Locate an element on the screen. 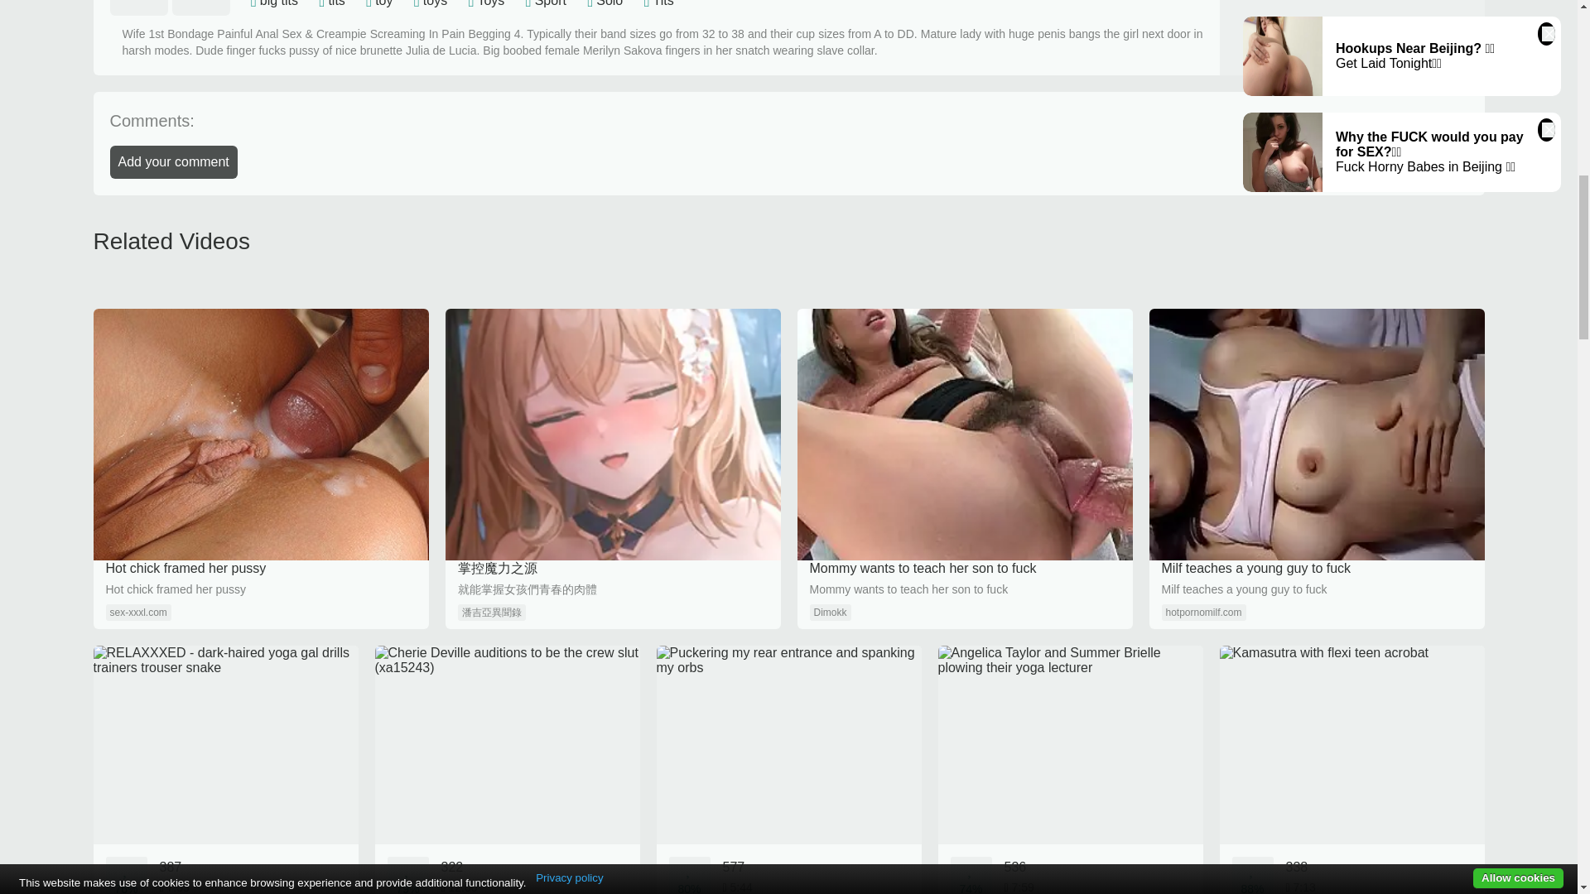  Solo is located at coordinates (609, 3).